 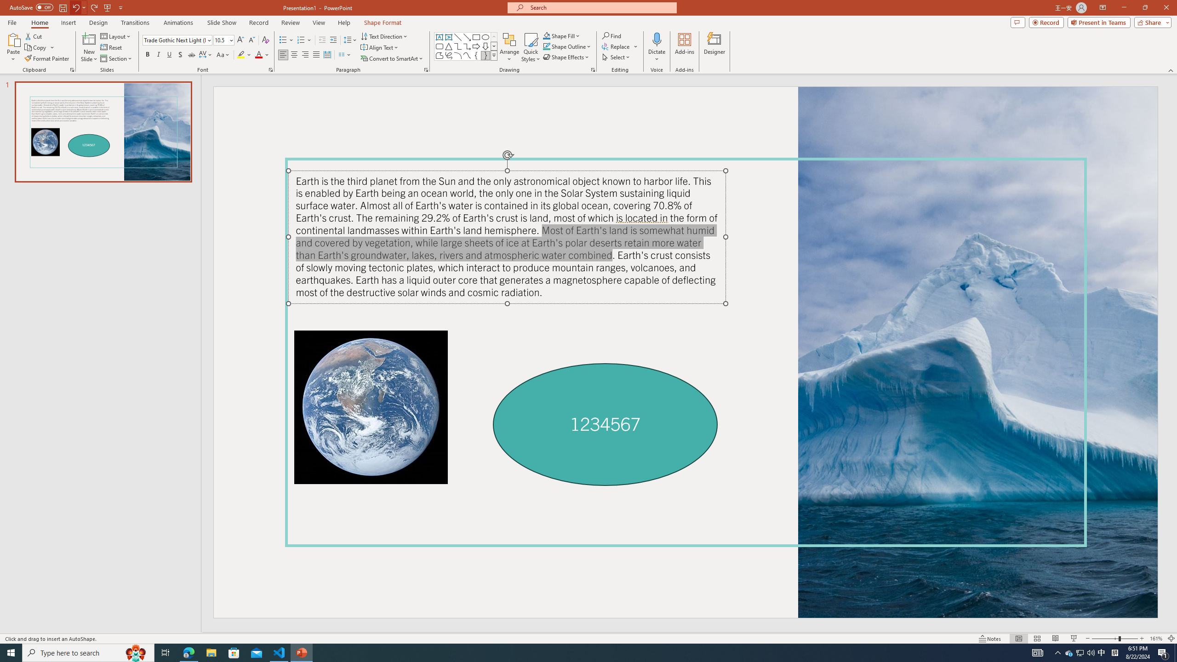 What do you see at coordinates (112, 48) in the screenshot?
I see `Reset` at bounding box center [112, 48].